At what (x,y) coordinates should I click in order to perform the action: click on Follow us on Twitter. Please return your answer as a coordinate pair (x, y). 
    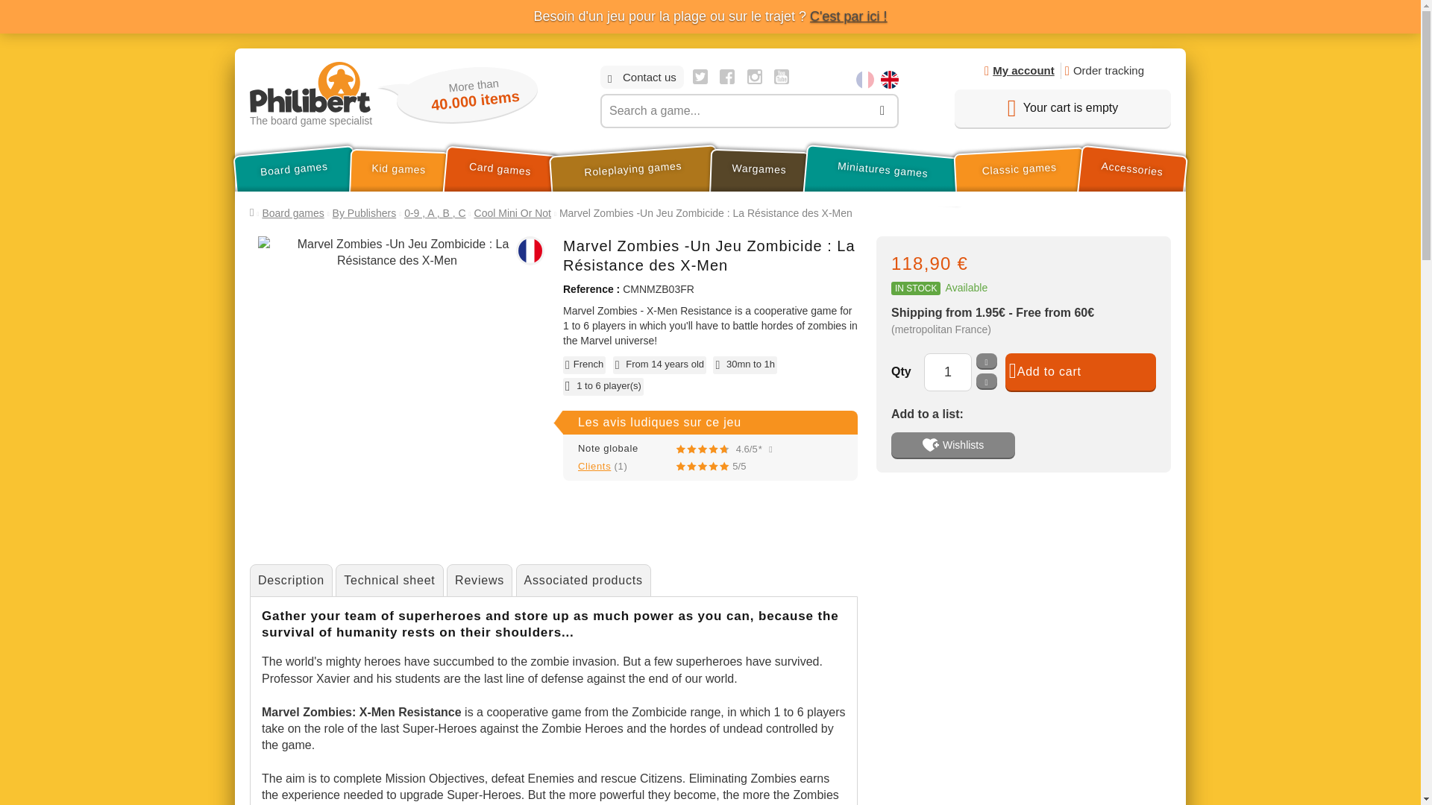
    Looking at the image, I should click on (700, 76).